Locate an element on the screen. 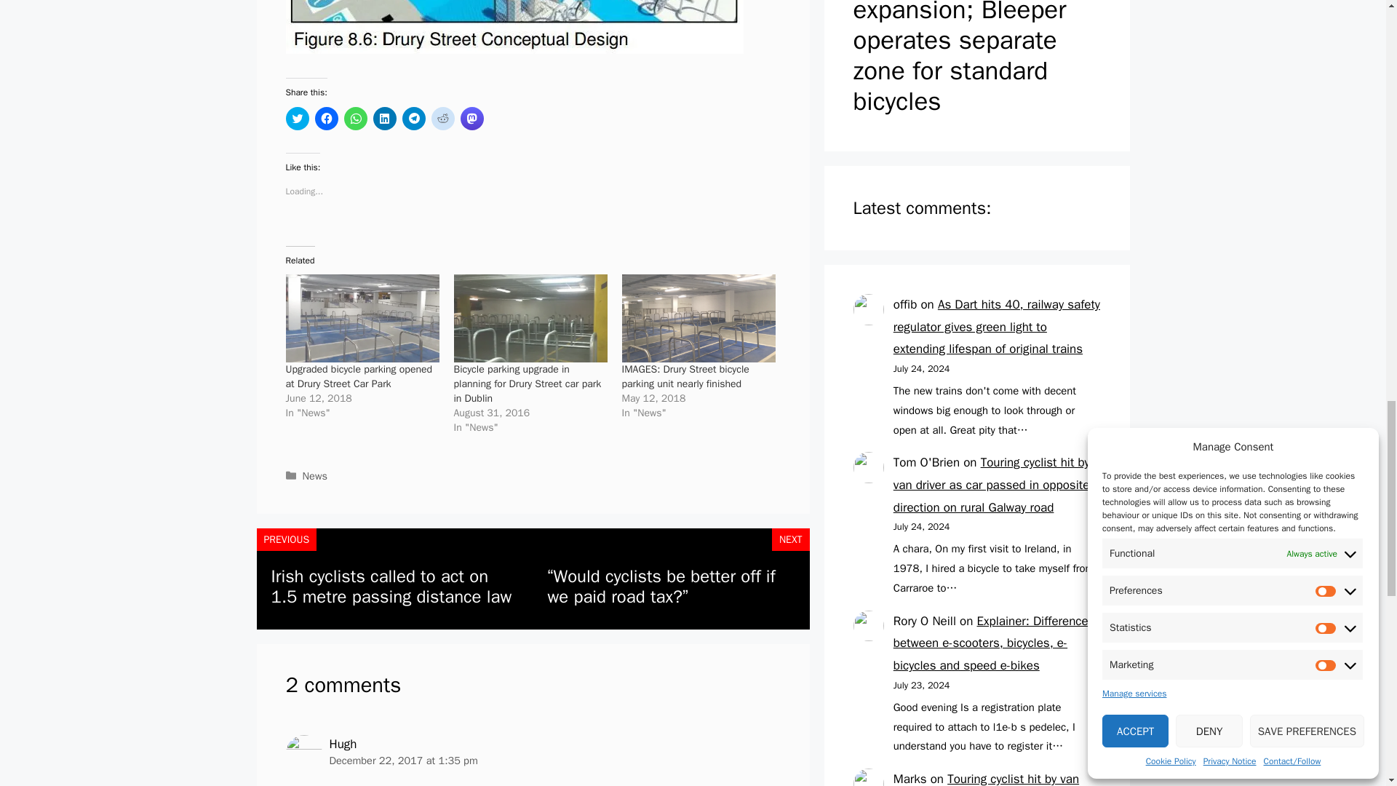  Click to share on Facebook is located at coordinates (326, 118).